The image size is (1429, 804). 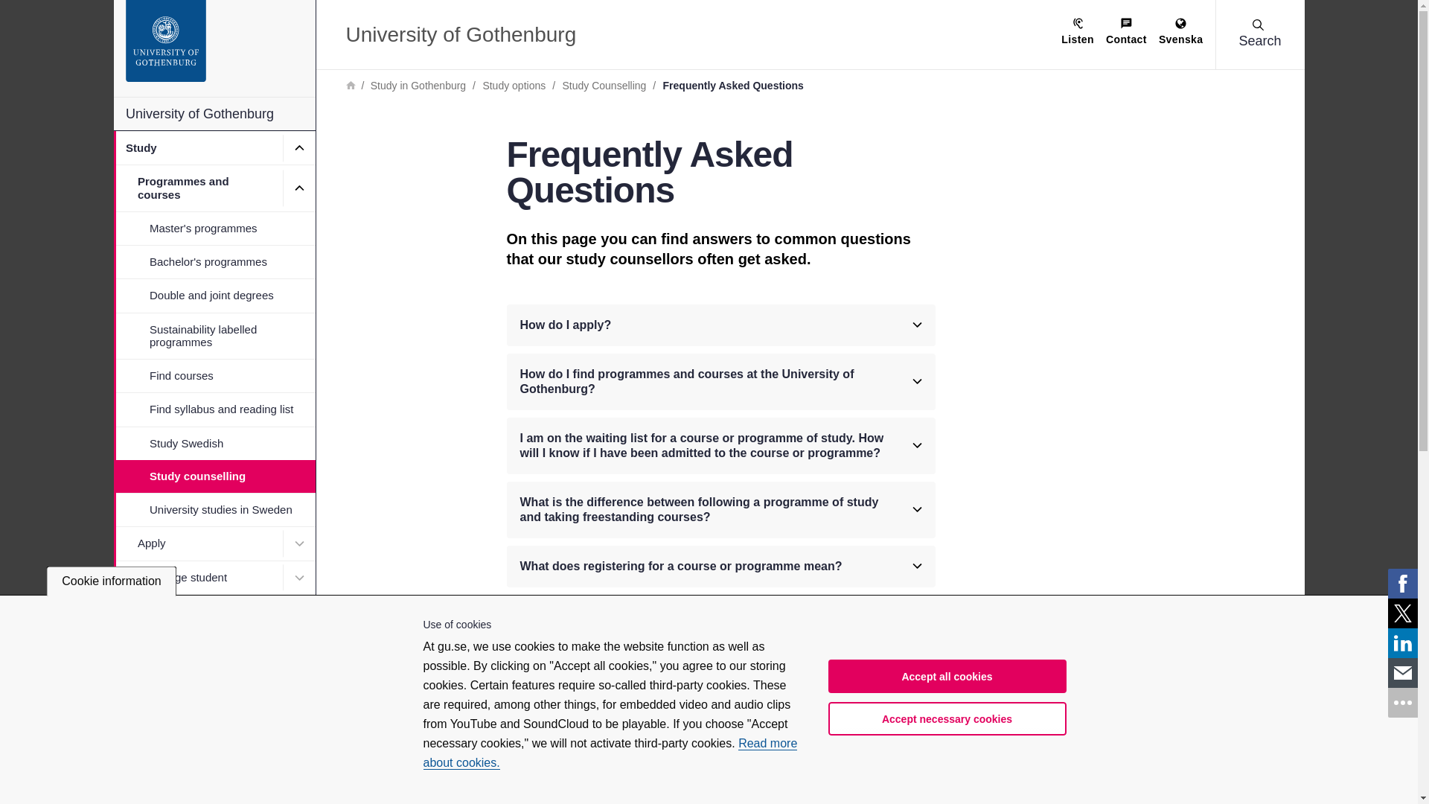 What do you see at coordinates (1078, 33) in the screenshot?
I see `Listen with ReadSpeaker` at bounding box center [1078, 33].